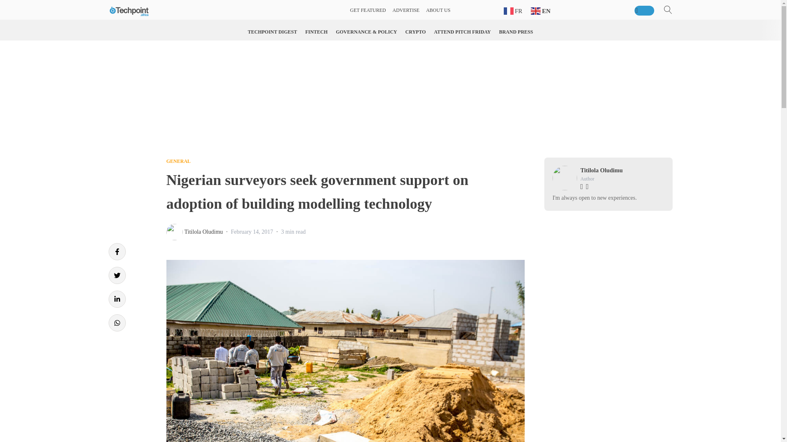  Describe the element at coordinates (203, 232) in the screenshot. I see `Titilola Oludimu` at that location.